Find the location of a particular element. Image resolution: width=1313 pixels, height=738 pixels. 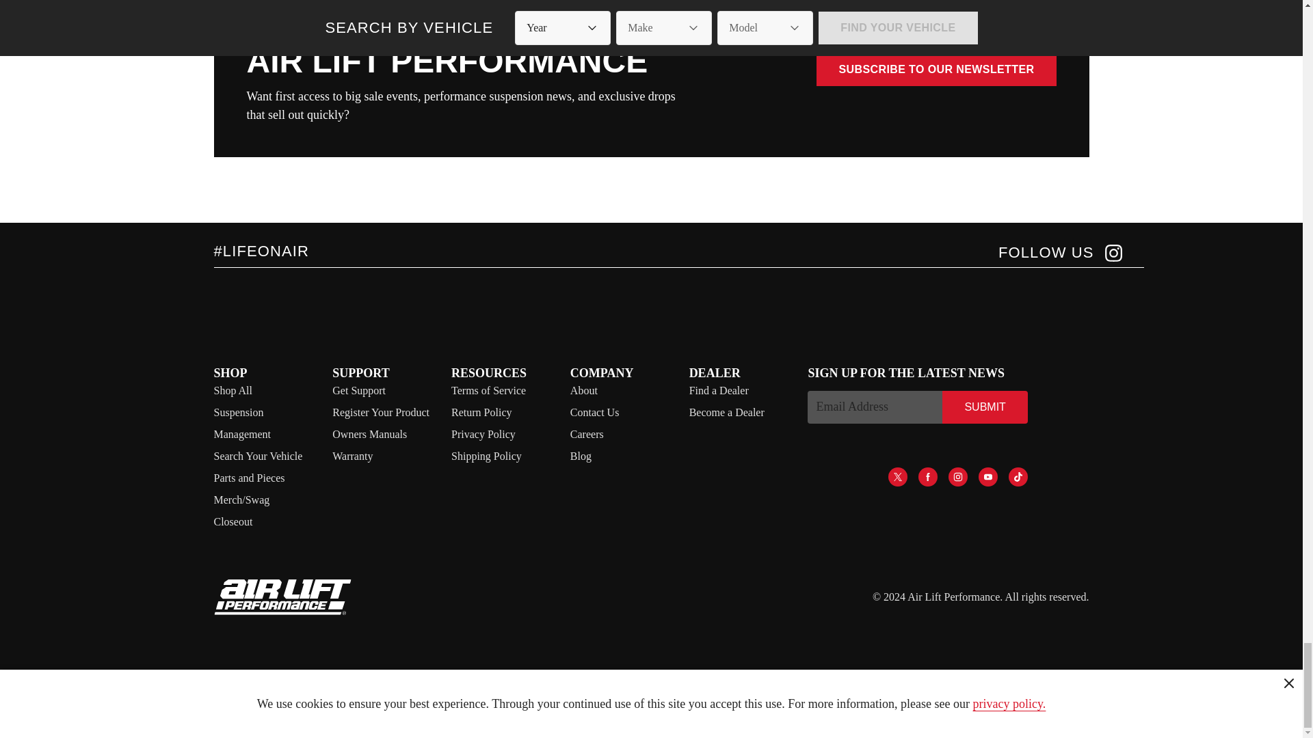

Suspension is located at coordinates (238, 413).